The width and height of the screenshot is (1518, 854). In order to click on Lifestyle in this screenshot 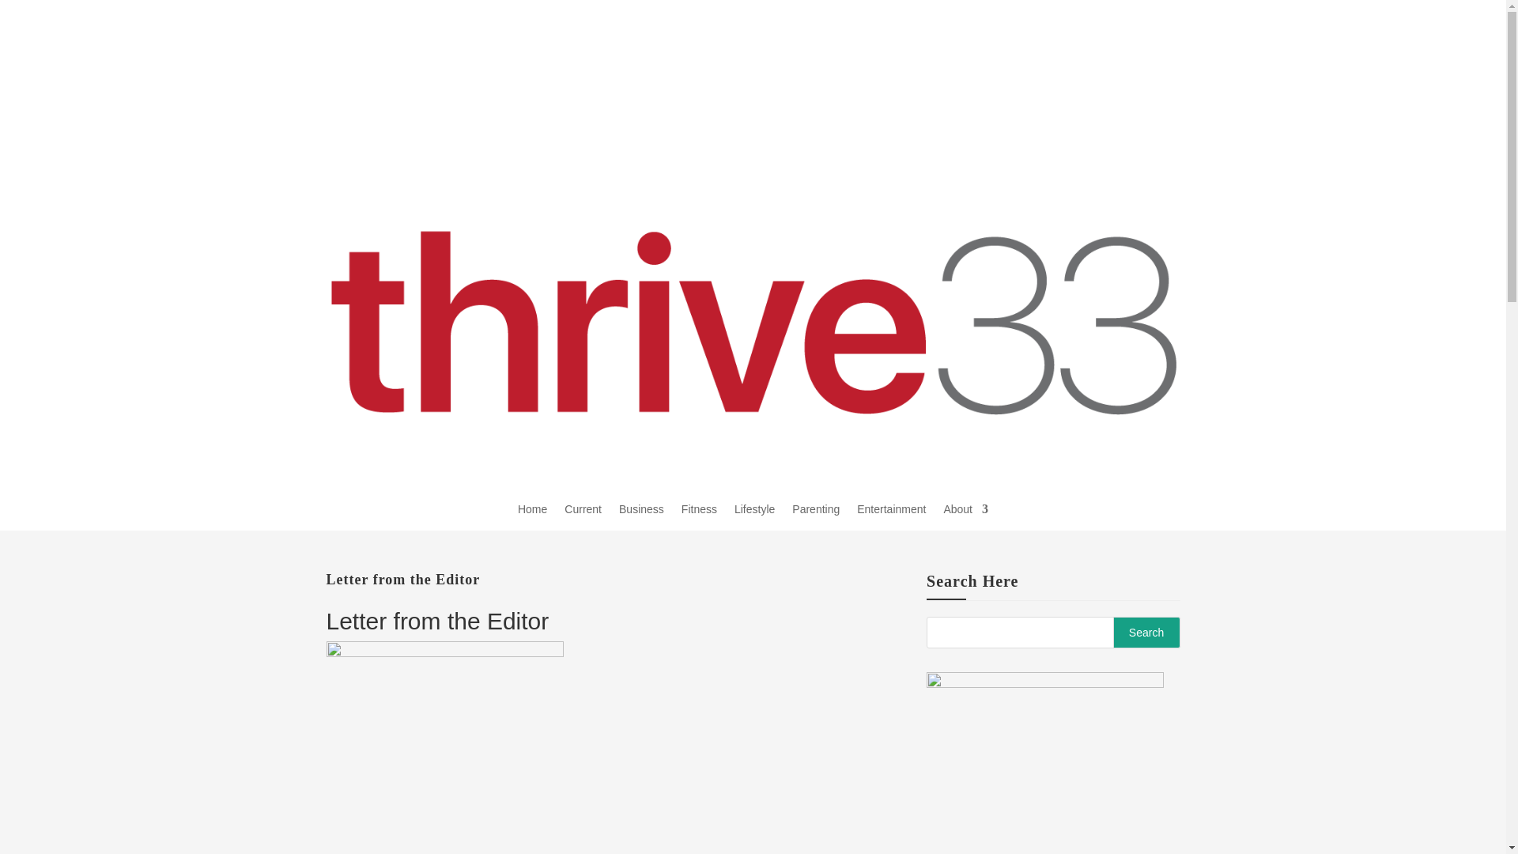, I will do `click(754, 508)`.